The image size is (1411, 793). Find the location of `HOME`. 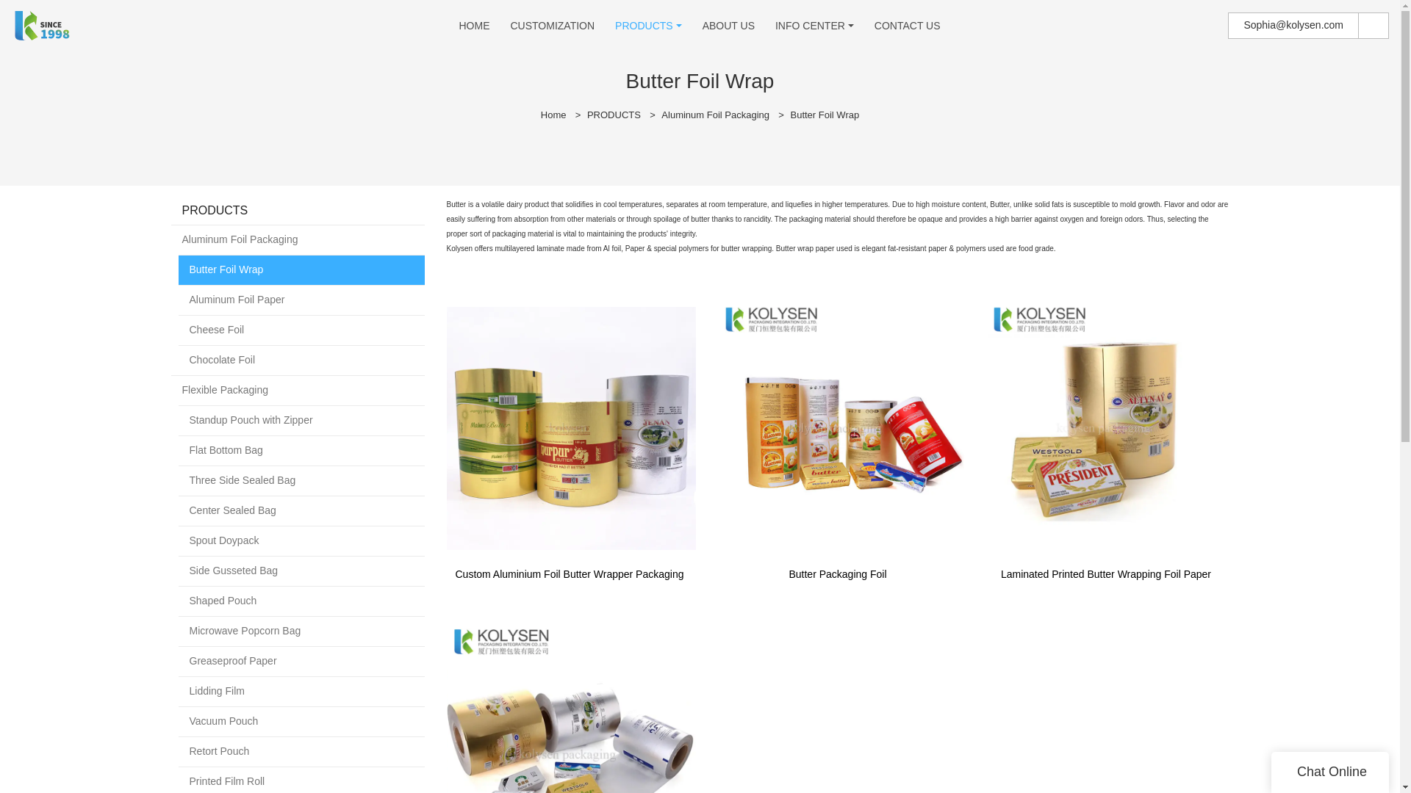

HOME is located at coordinates (474, 26).